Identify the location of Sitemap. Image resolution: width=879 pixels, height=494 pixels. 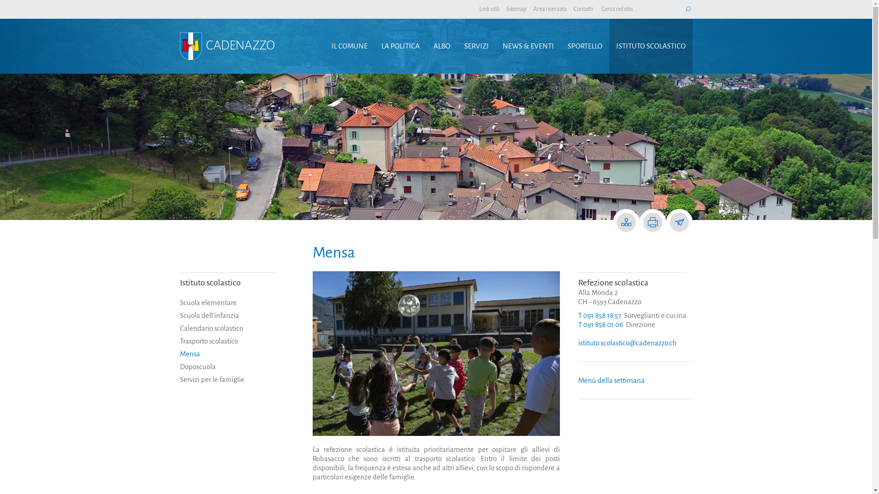
(626, 222).